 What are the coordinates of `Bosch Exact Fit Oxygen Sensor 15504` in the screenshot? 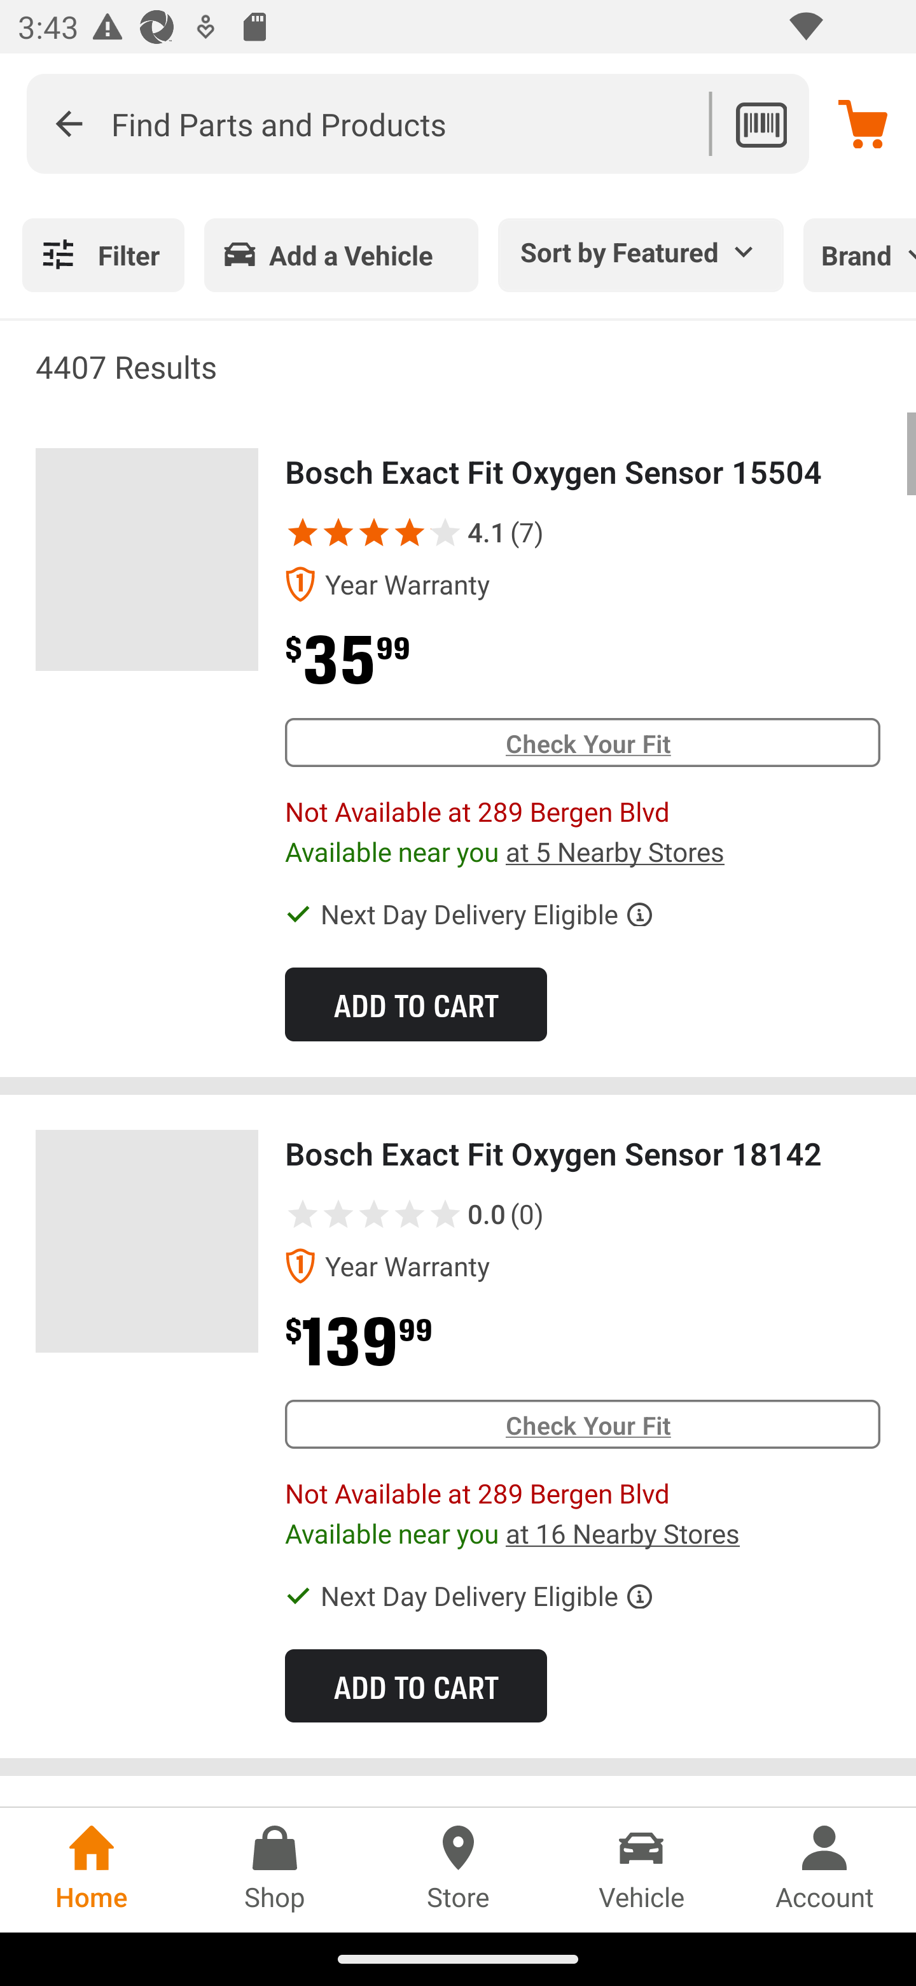 It's located at (147, 560).